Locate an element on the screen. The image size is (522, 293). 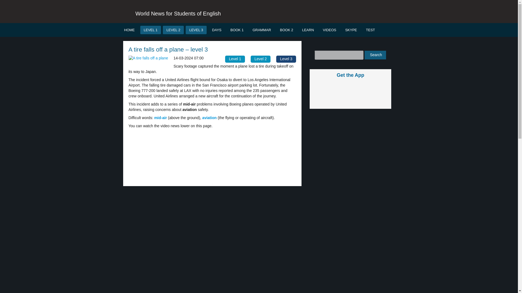
DAYS is located at coordinates (216, 30).